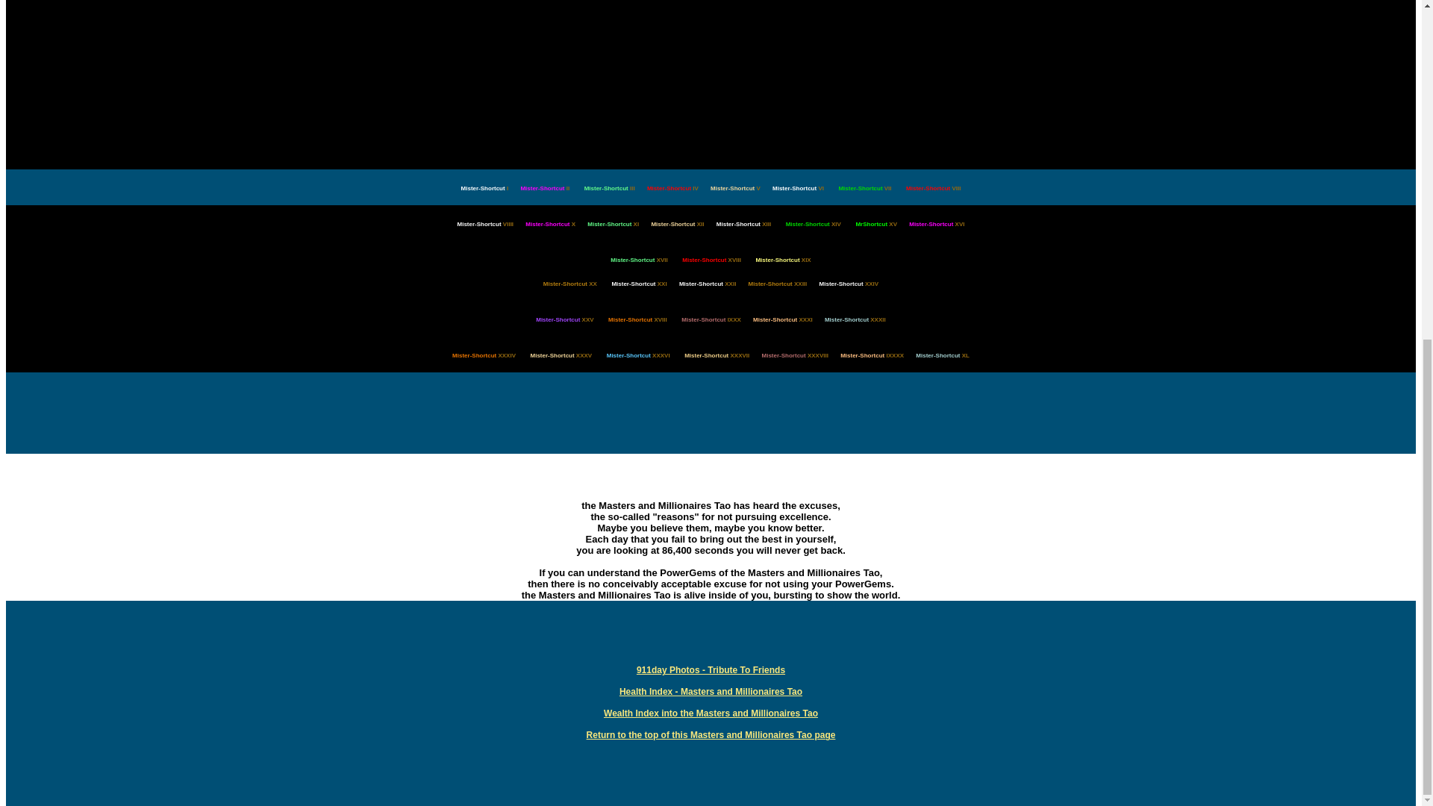 Image resolution: width=1433 pixels, height=806 pixels. What do you see at coordinates (485, 188) in the screenshot?
I see `Mister-Shortcut I` at bounding box center [485, 188].